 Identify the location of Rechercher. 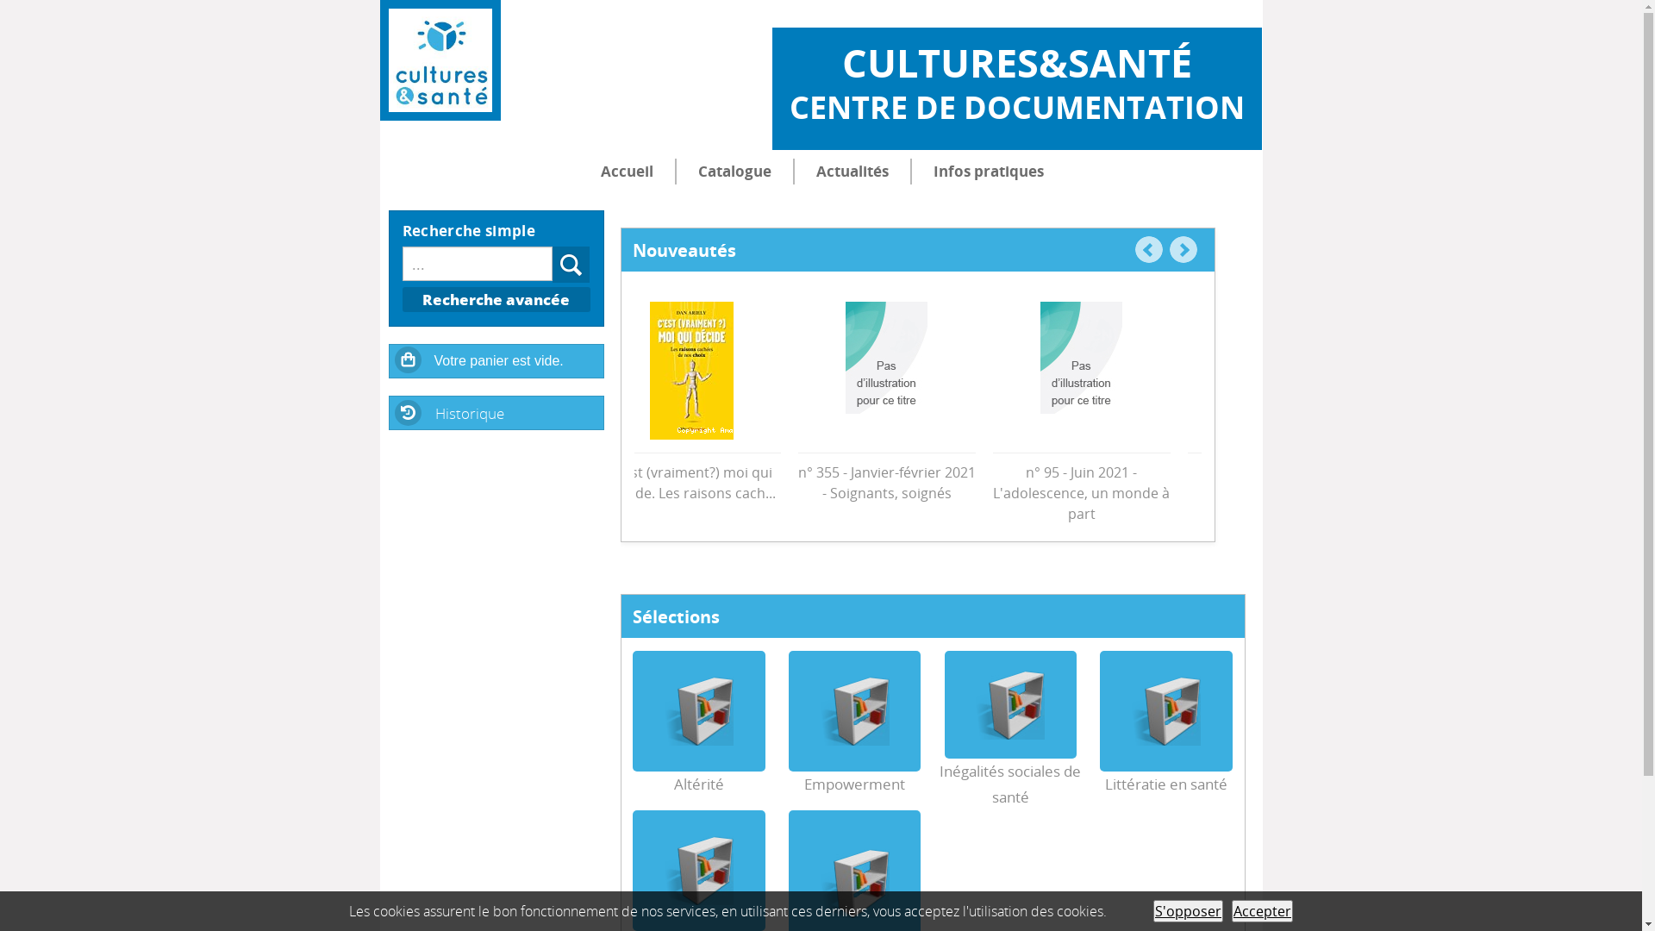
(571, 265).